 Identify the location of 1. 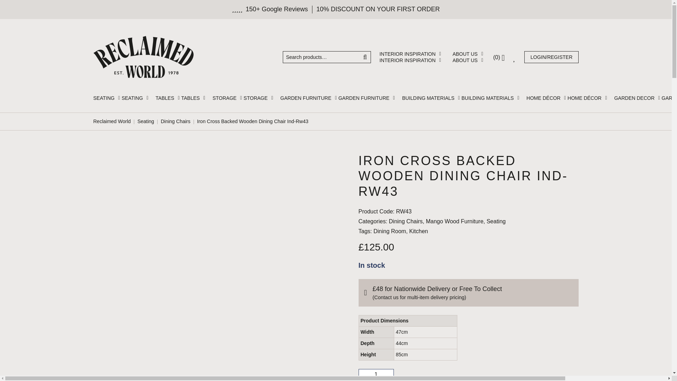
(376, 375).